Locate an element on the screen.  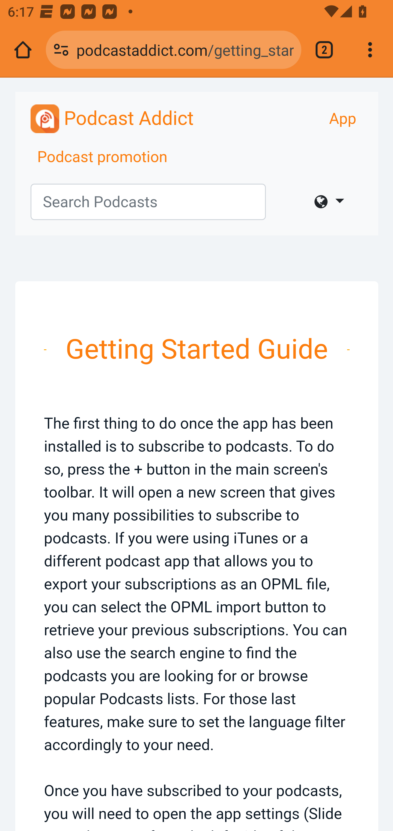
Open the home page is located at coordinates (23, 50).